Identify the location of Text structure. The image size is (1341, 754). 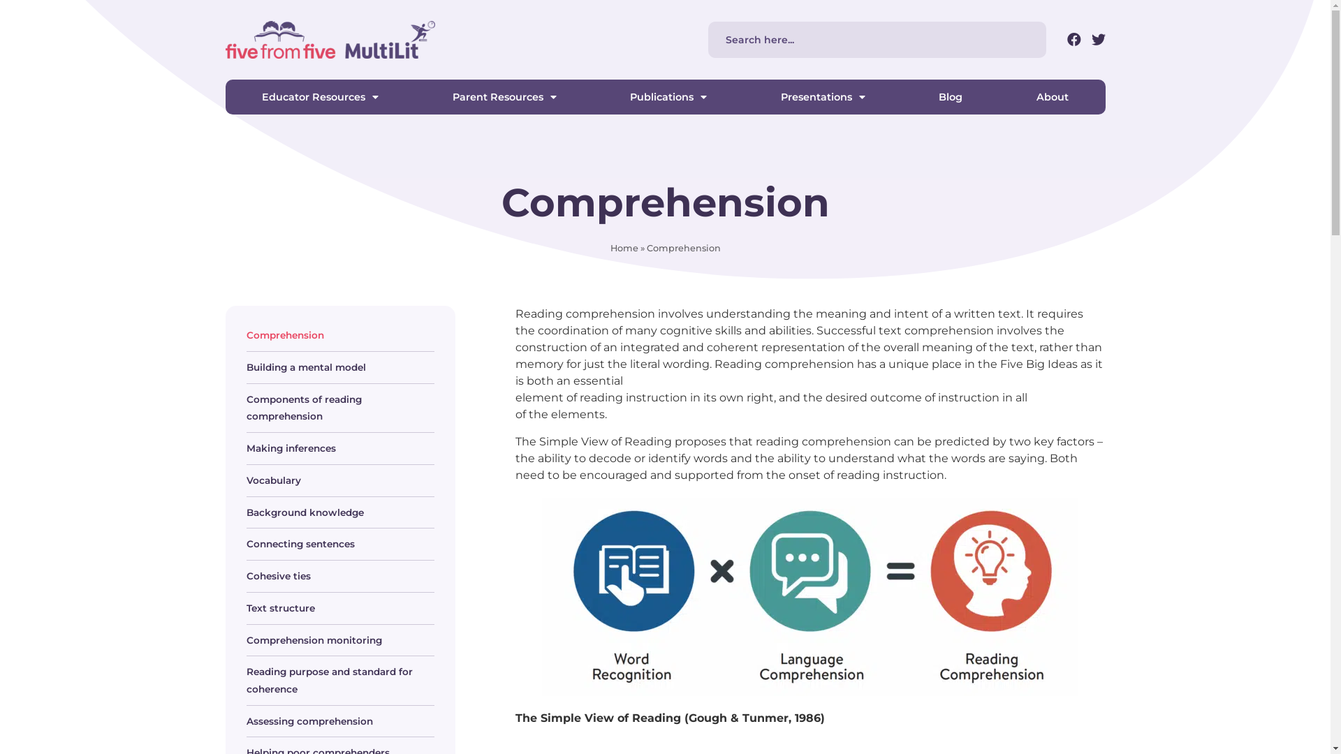
(339, 608).